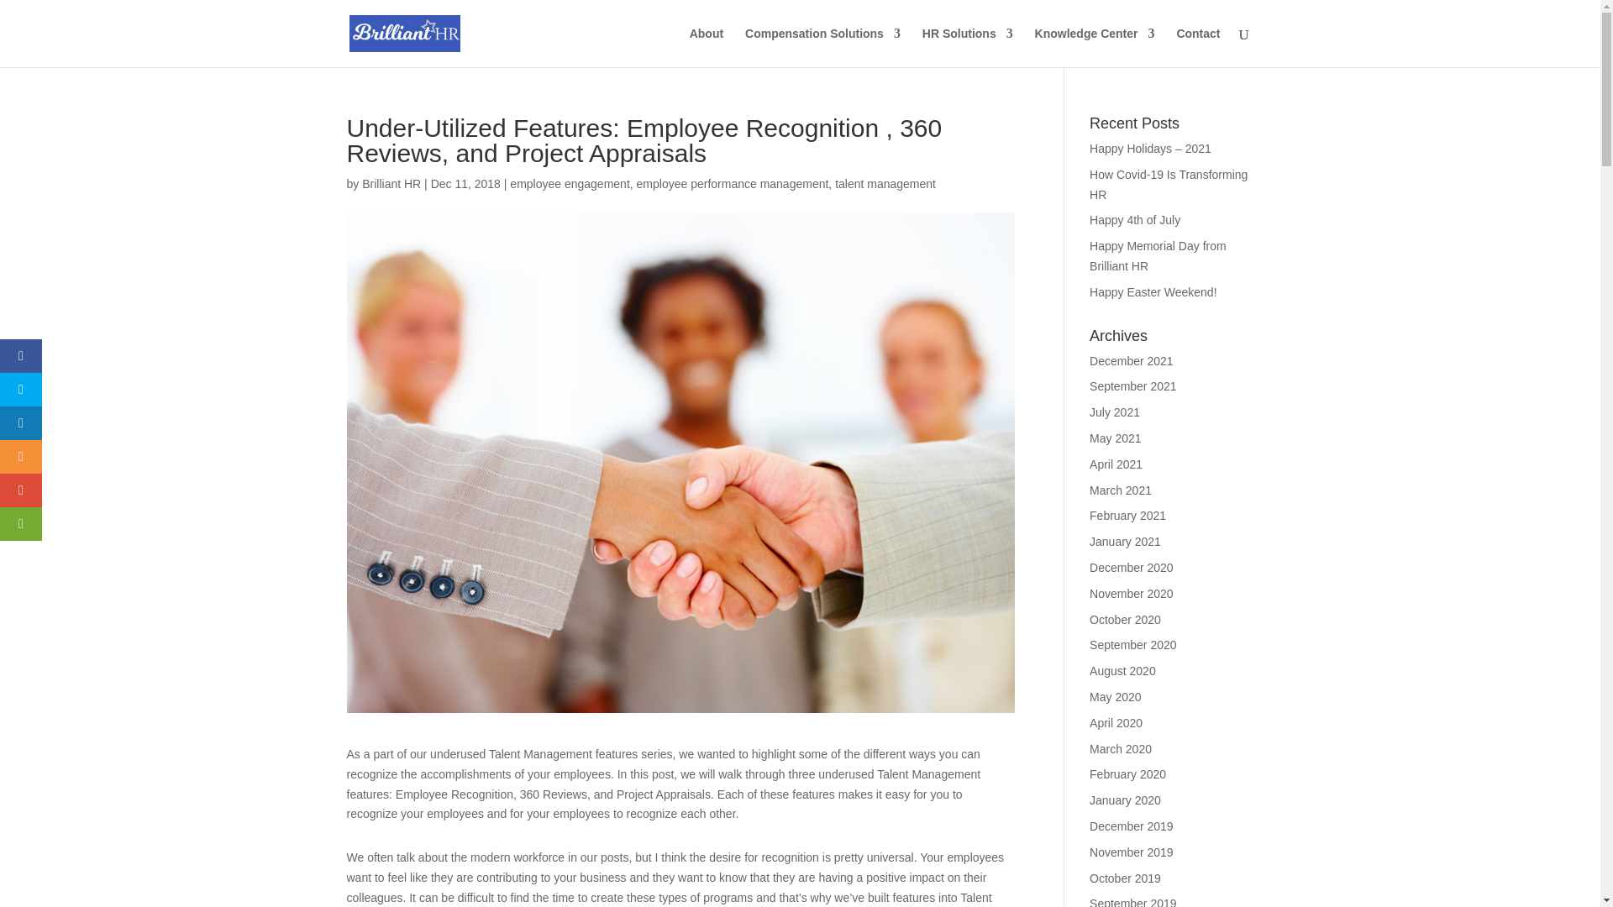 The image size is (1613, 907). Describe the element at coordinates (822, 47) in the screenshot. I see `Compensation Solutions` at that location.